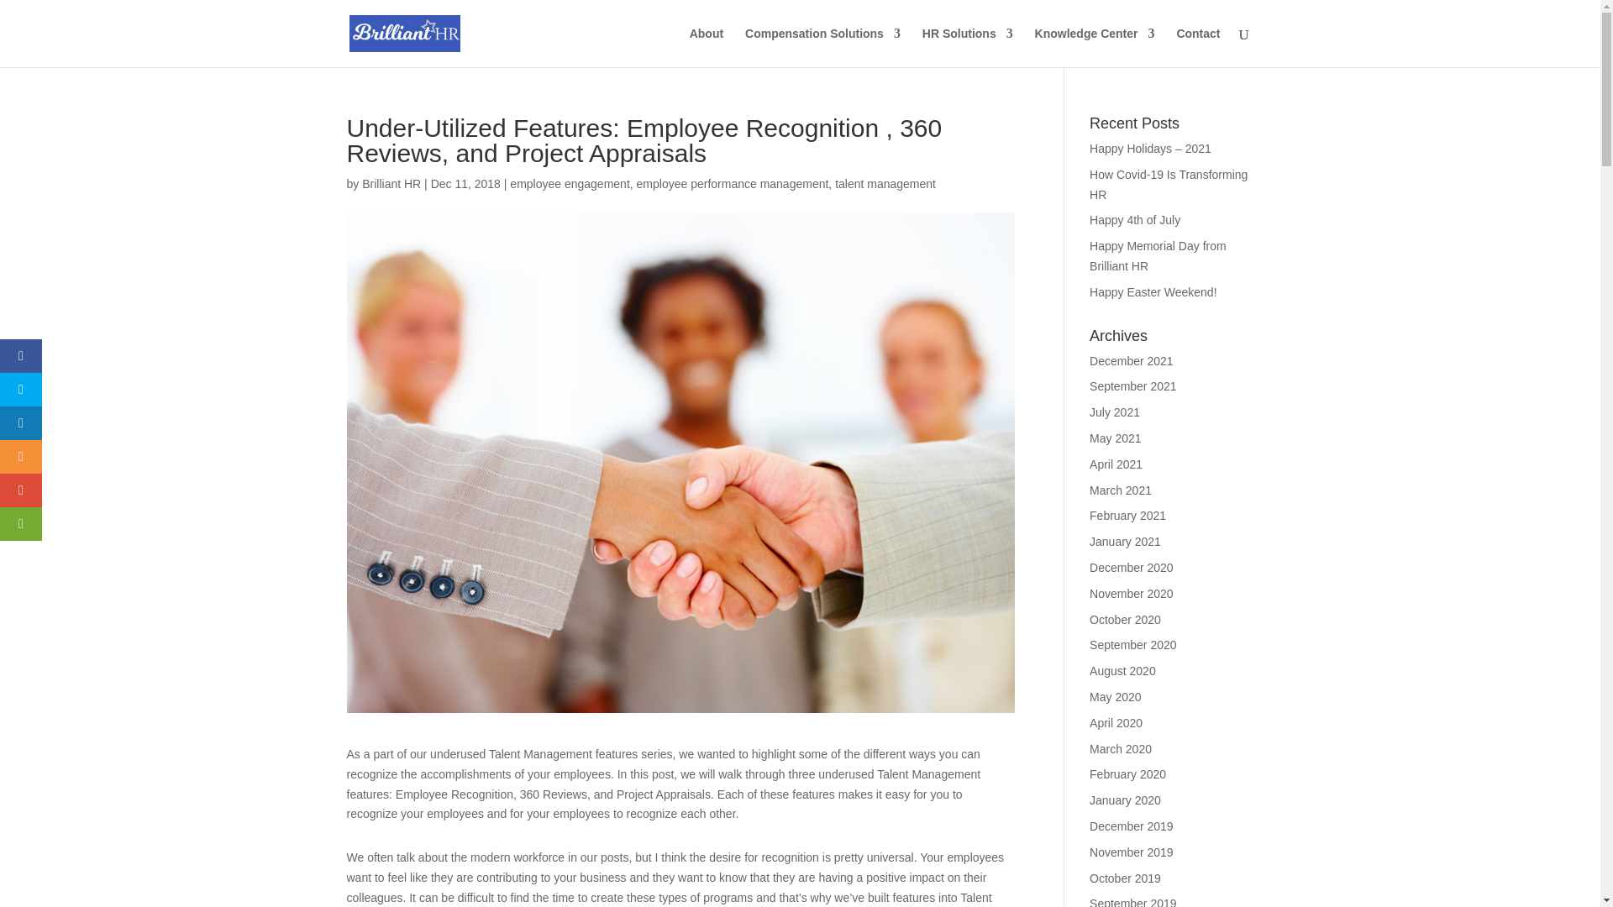 The image size is (1613, 907). Describe the element at coordinates (822, 47) in the screenshot. I see `Compensation Solutions` at that location.